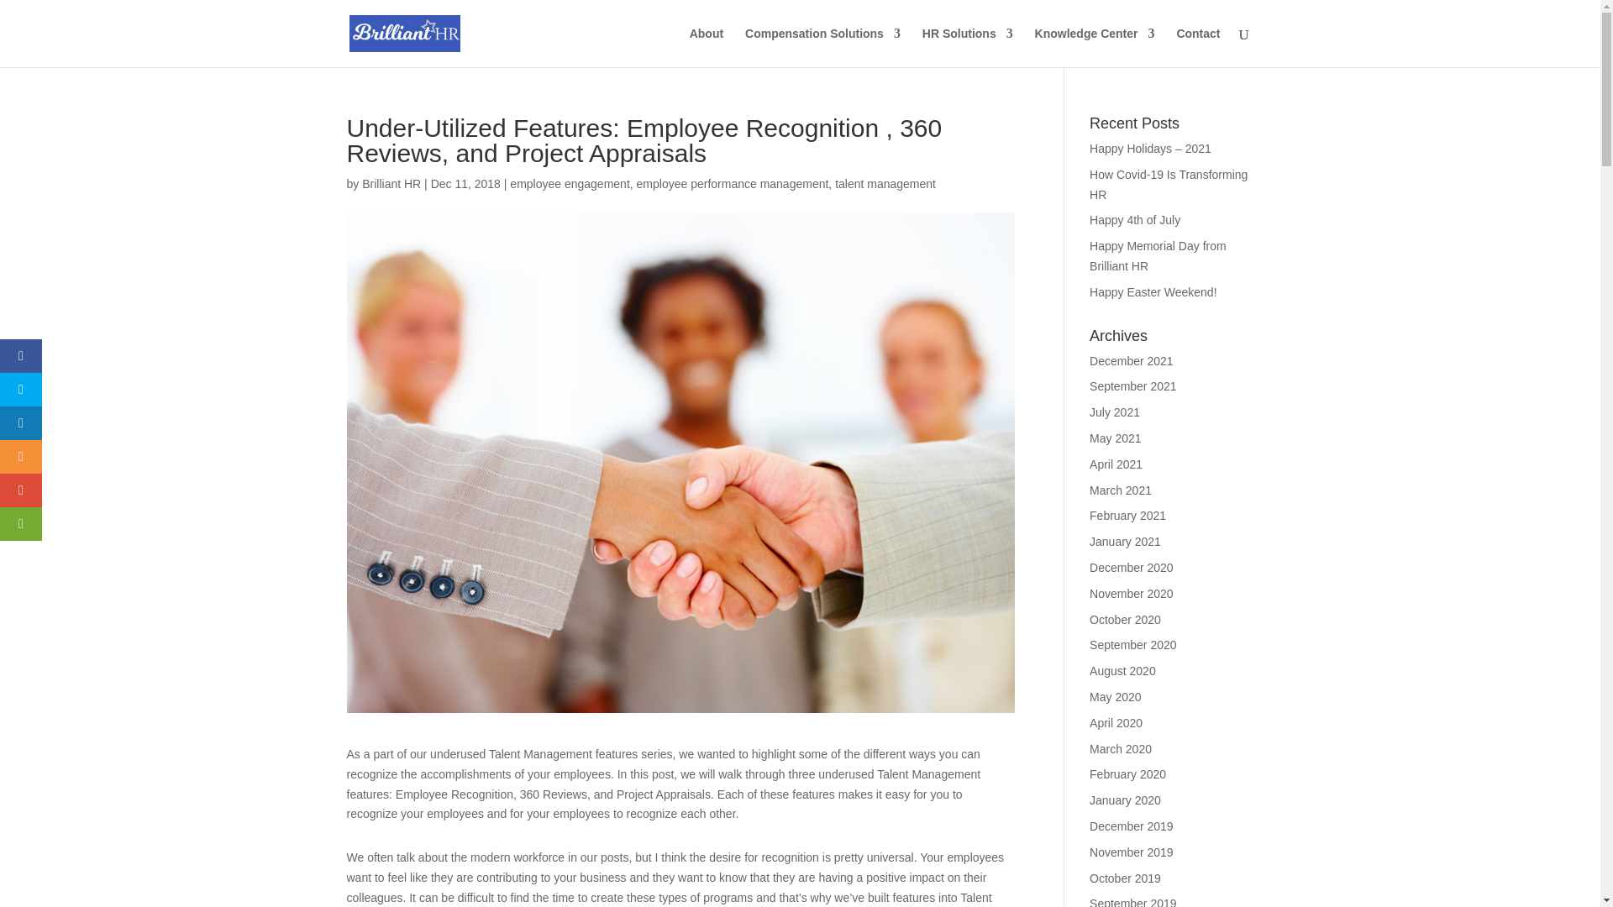 The image size is (1613, 907). Describe the element at coordinates (822, 47) in the screenshot. I see `Compensation Solutions` at that location.